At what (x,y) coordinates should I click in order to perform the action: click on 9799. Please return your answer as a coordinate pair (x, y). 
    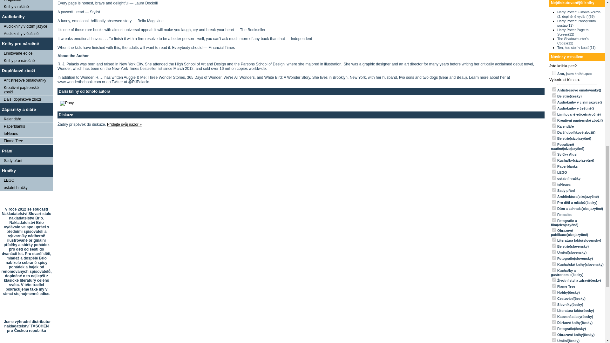
    Looking at the image, I should click on (554, 159).